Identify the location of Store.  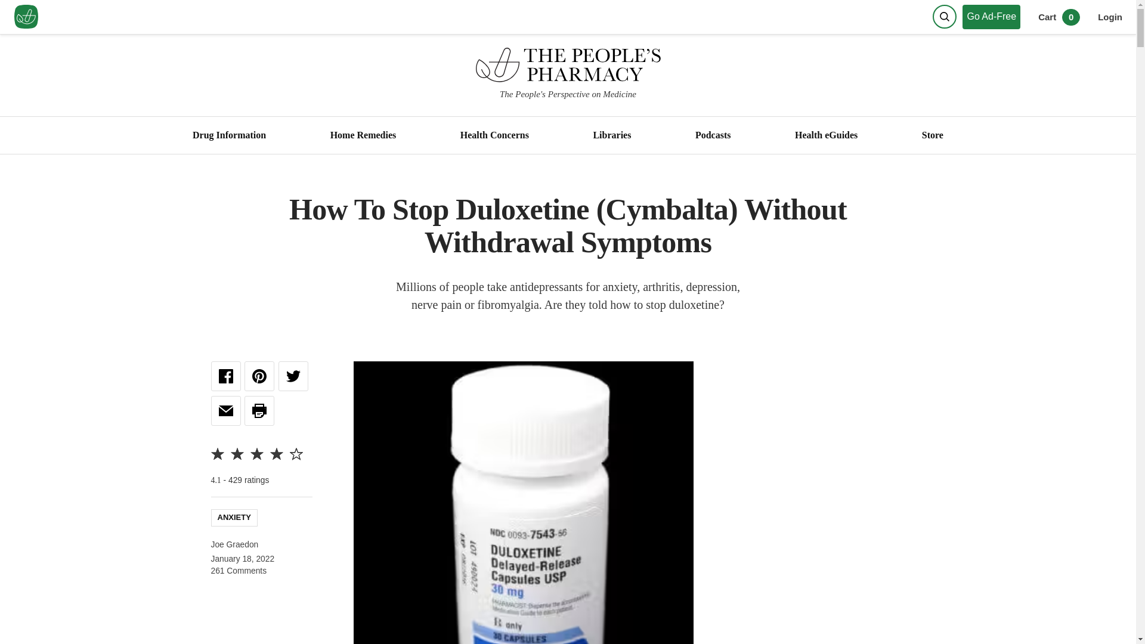
(932, 135).